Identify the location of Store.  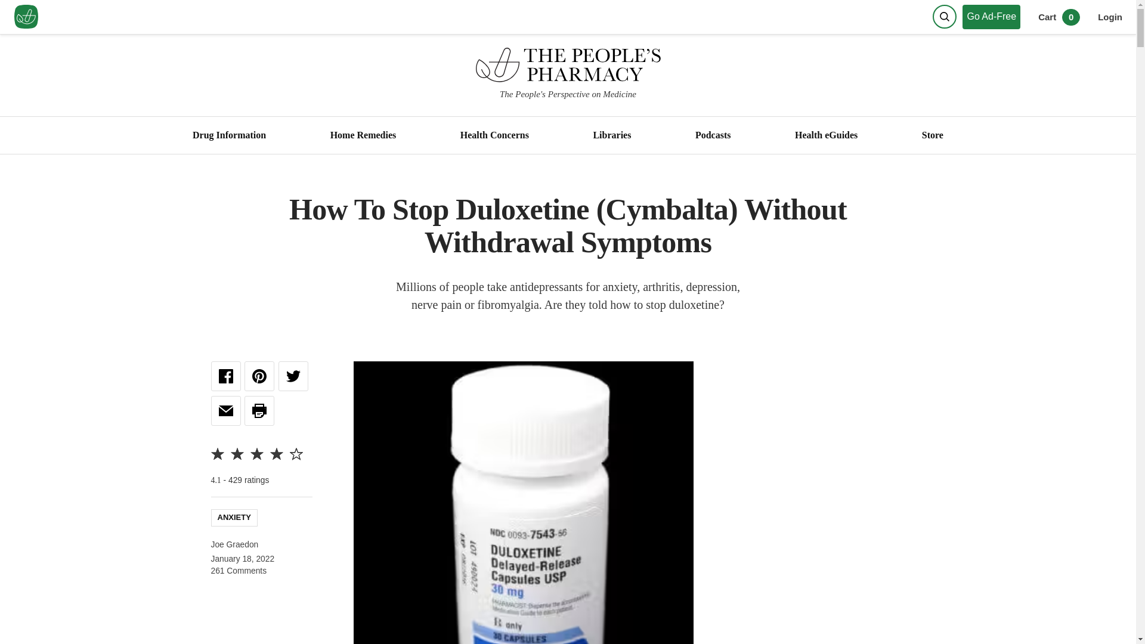
(932, 135).